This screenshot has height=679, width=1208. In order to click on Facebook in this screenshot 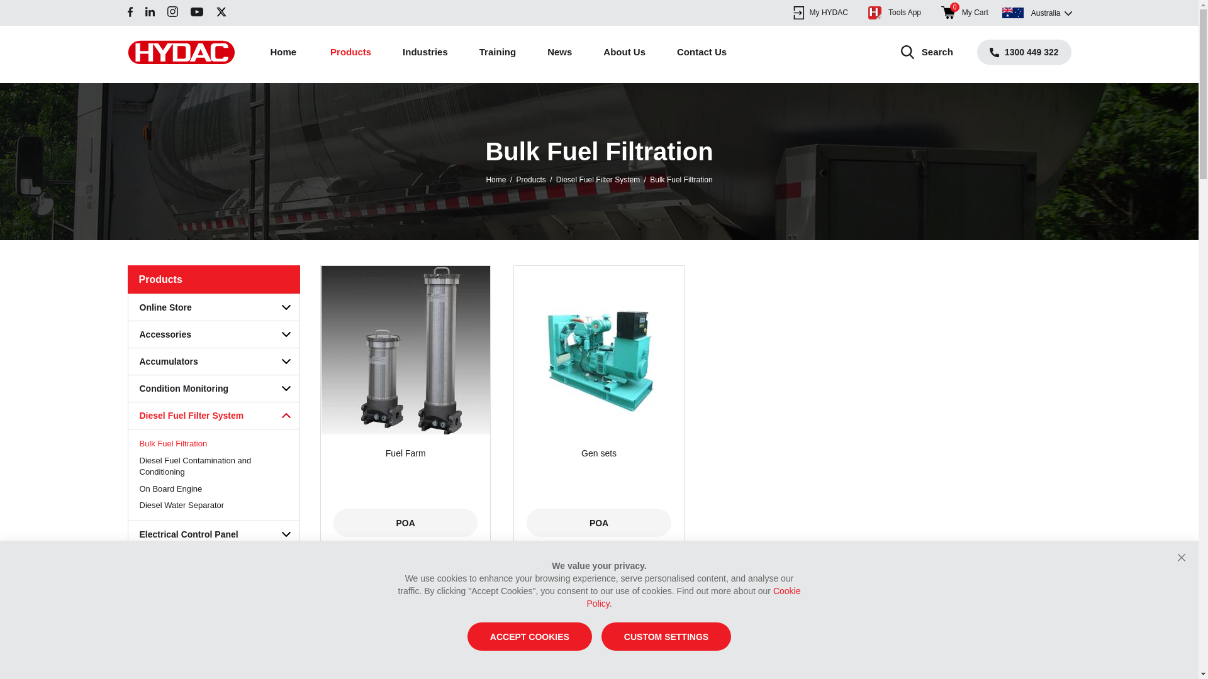, I will do `click(130, 11)`.